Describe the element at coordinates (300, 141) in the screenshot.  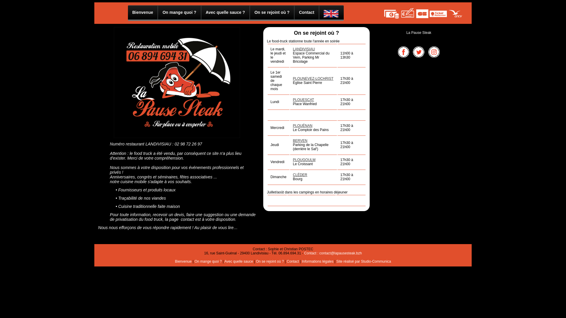
I see `BERVEN` at that location.